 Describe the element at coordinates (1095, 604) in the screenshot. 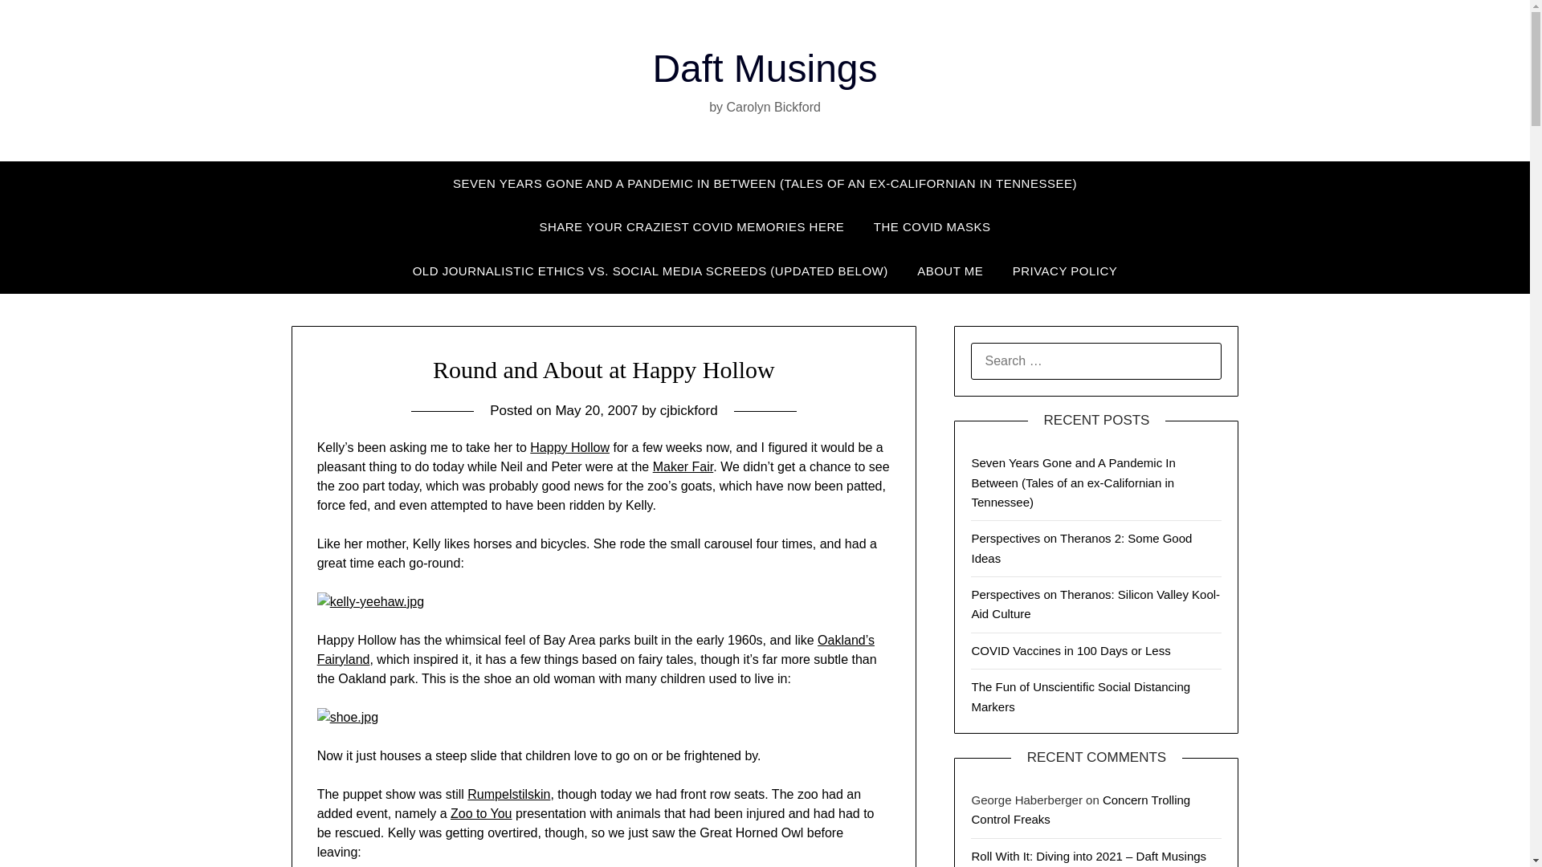

I see `Perspectives on Theranos: Silicon Valley Kool-Aid Culture` at that location.